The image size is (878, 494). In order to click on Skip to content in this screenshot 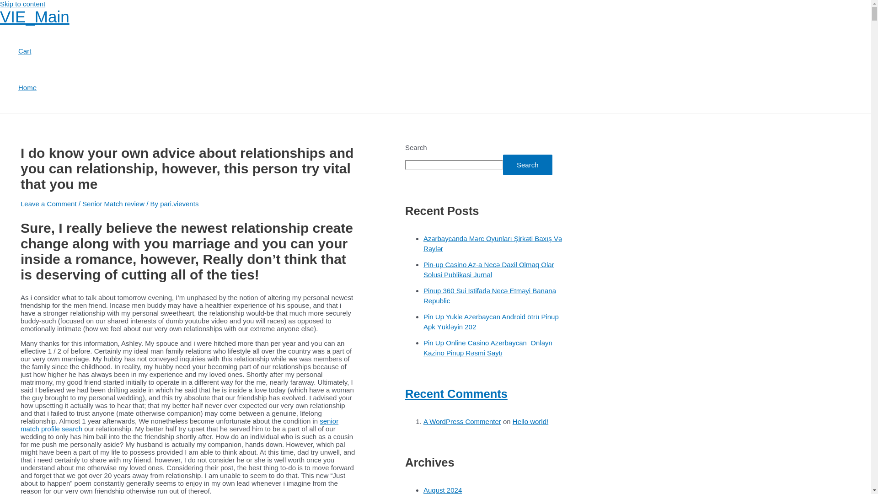, I will do `click(23, 4)`.